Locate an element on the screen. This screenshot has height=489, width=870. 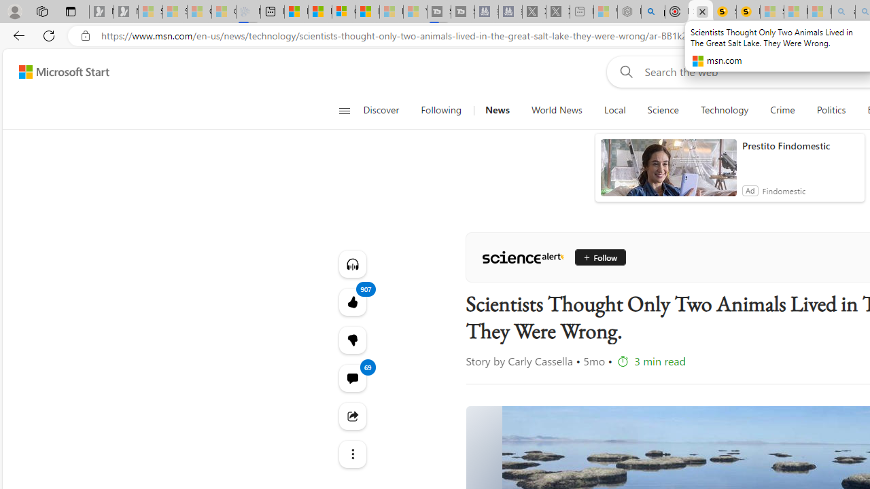
Crime is located at coordinates (783, 110).